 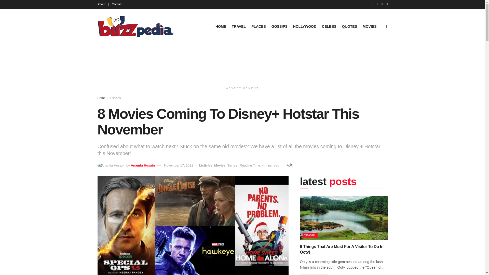 What do you see at coordinates (221, 26) in the screenshot?
I see `HOME` at bounding box center [221, 26].